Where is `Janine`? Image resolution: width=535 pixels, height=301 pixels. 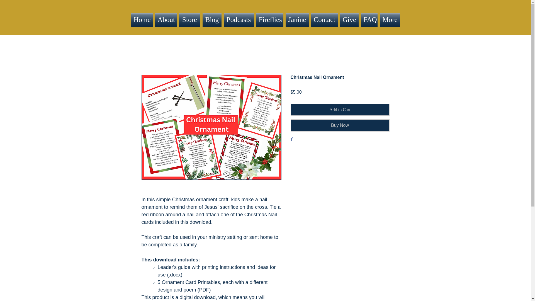 Janine is located at coordinates (297, 20).